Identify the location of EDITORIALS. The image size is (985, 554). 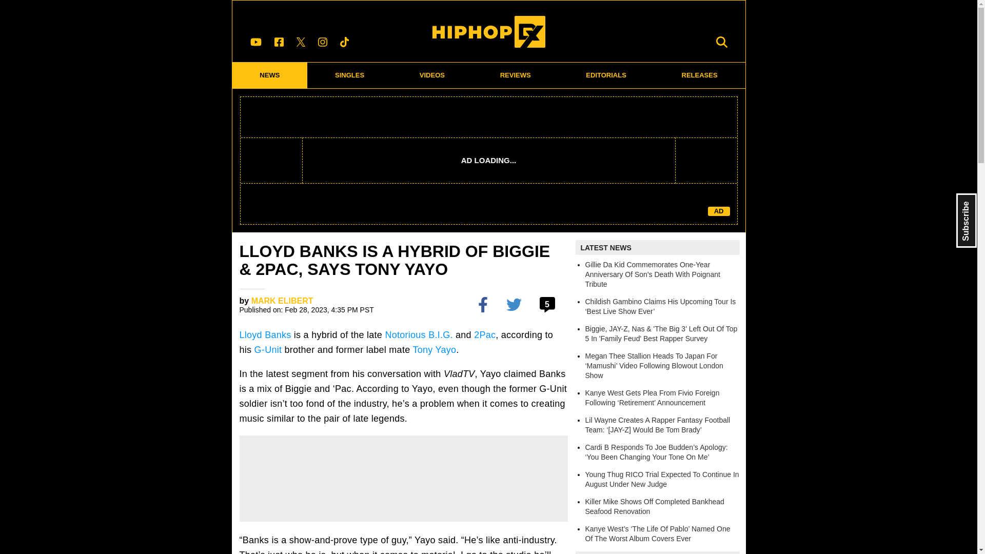
(606, 75).